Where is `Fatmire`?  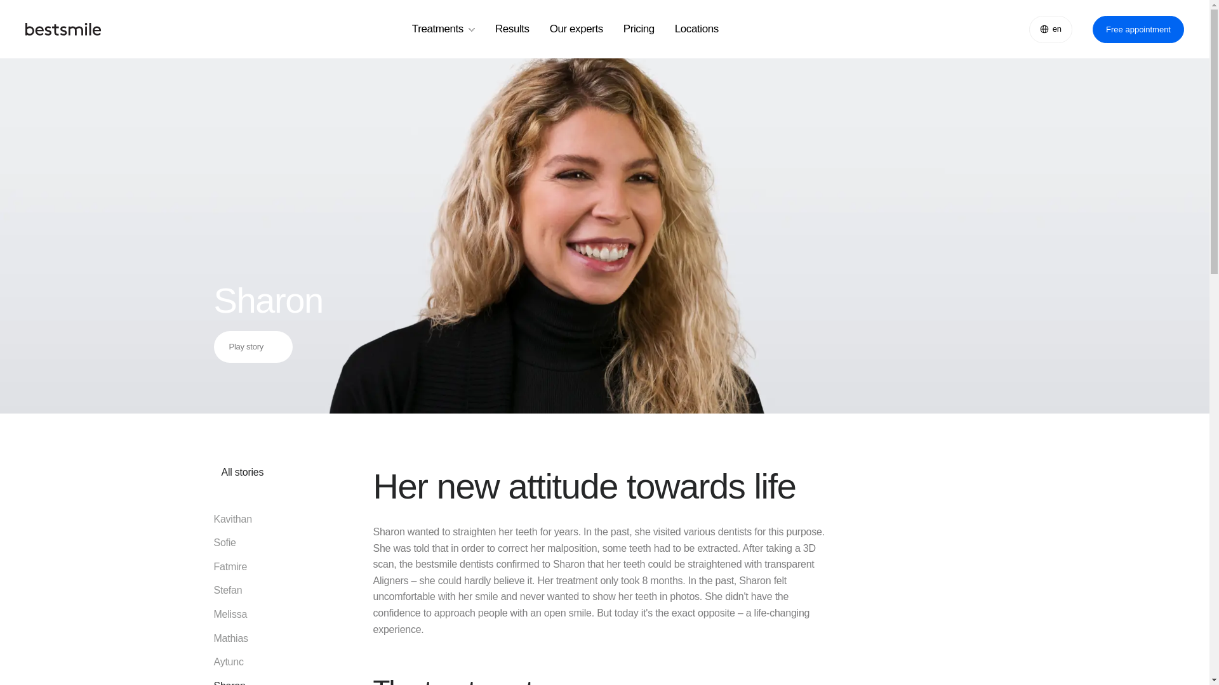 Fatmire is located at coordinates (238, 567).